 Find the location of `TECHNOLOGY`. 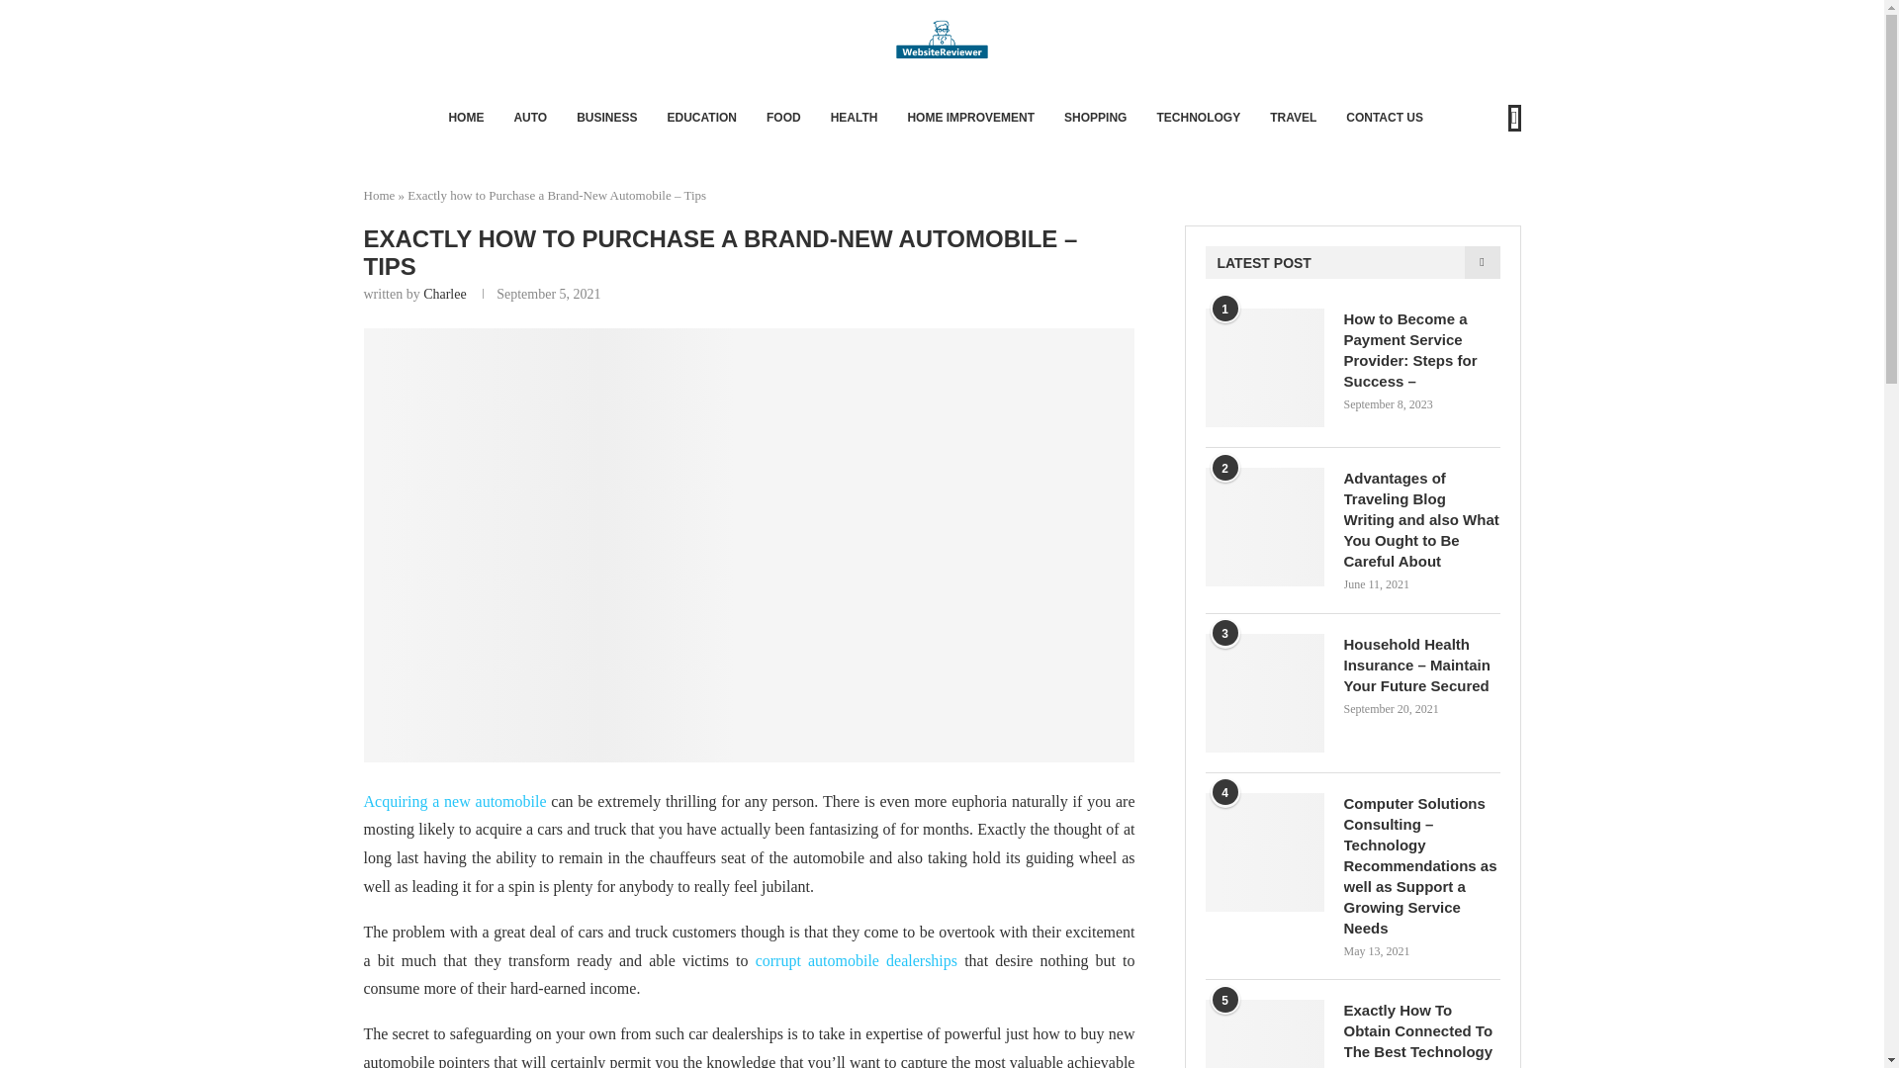

TECHNOLOGY is located at coordinates (1198, 117).